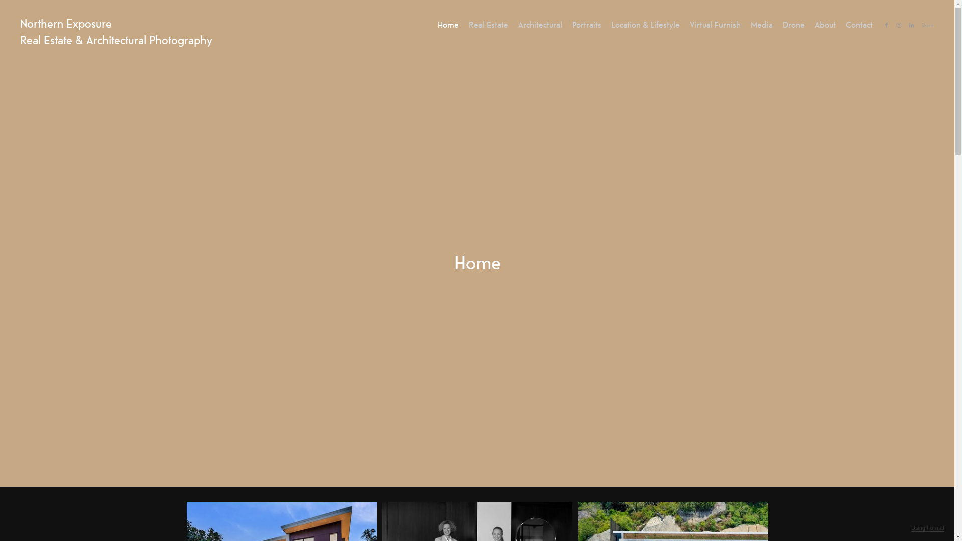  I want to click on Location & Lifestyle, so click(645, 24).